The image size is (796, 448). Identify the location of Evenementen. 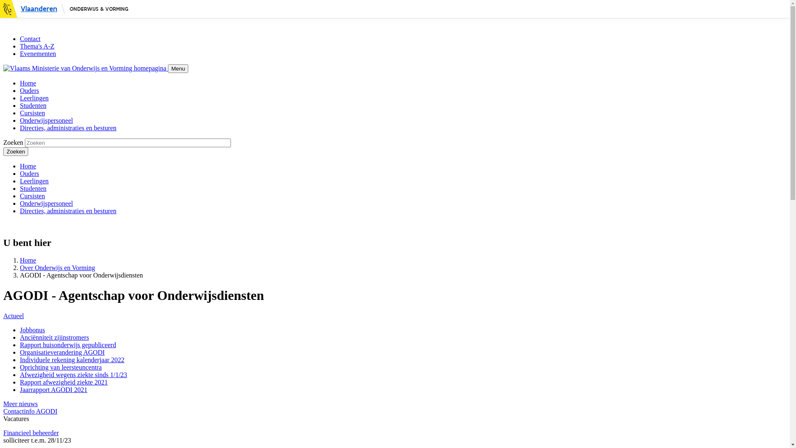
(38, 54).